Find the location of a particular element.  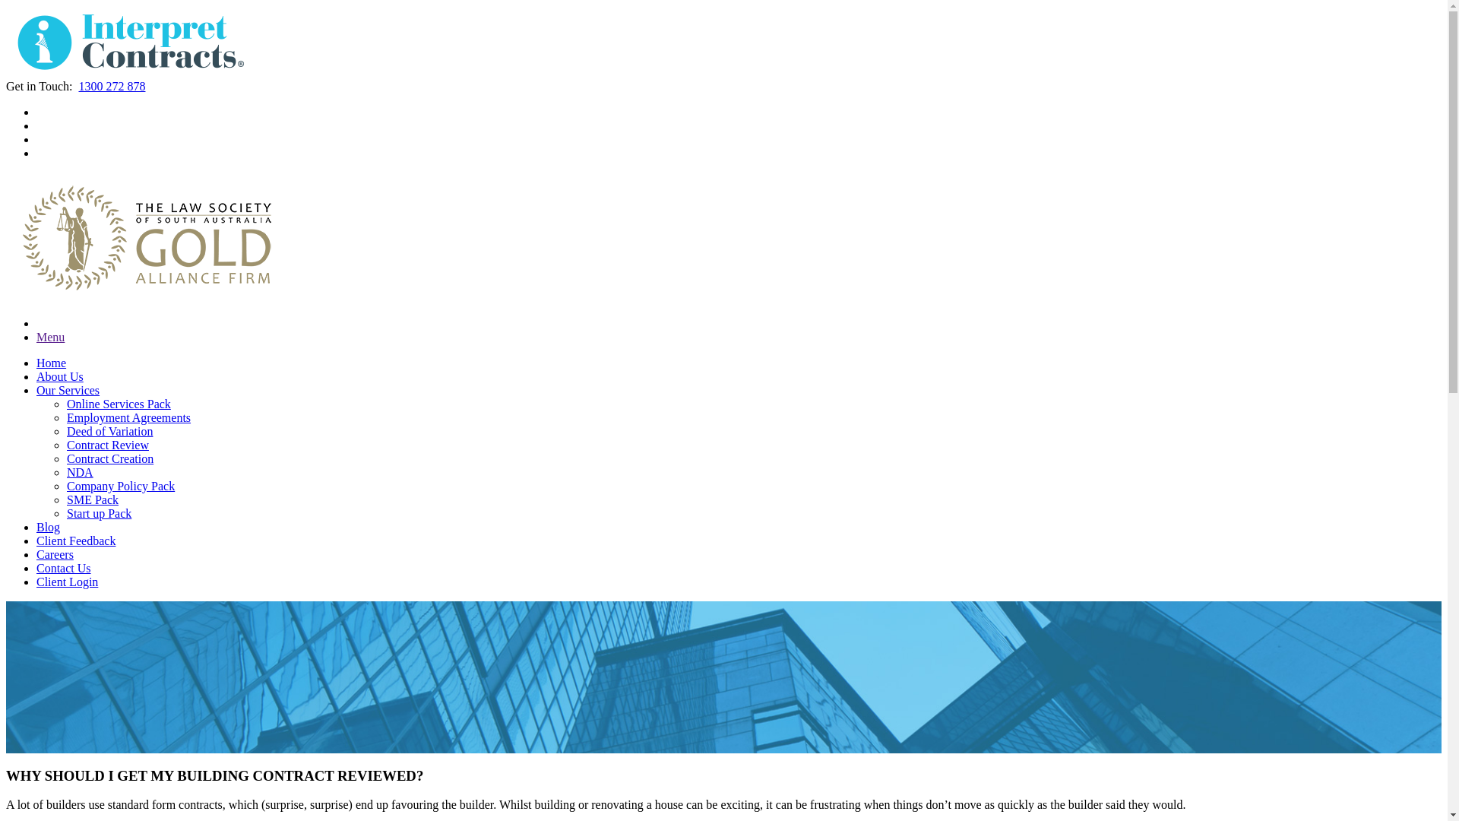

Contract Creation is located at coordinates (110, 459).